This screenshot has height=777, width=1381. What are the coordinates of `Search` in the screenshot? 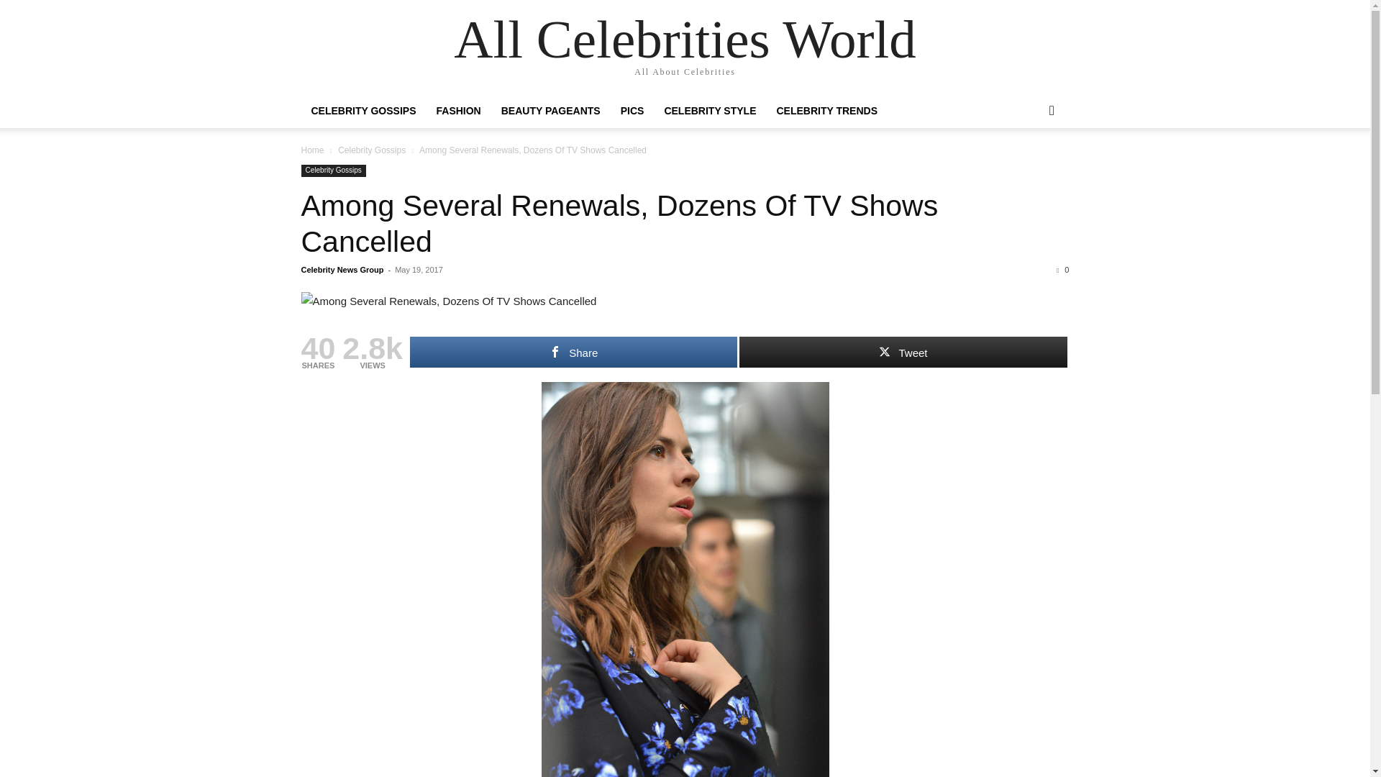 It's located at (1029, 168).